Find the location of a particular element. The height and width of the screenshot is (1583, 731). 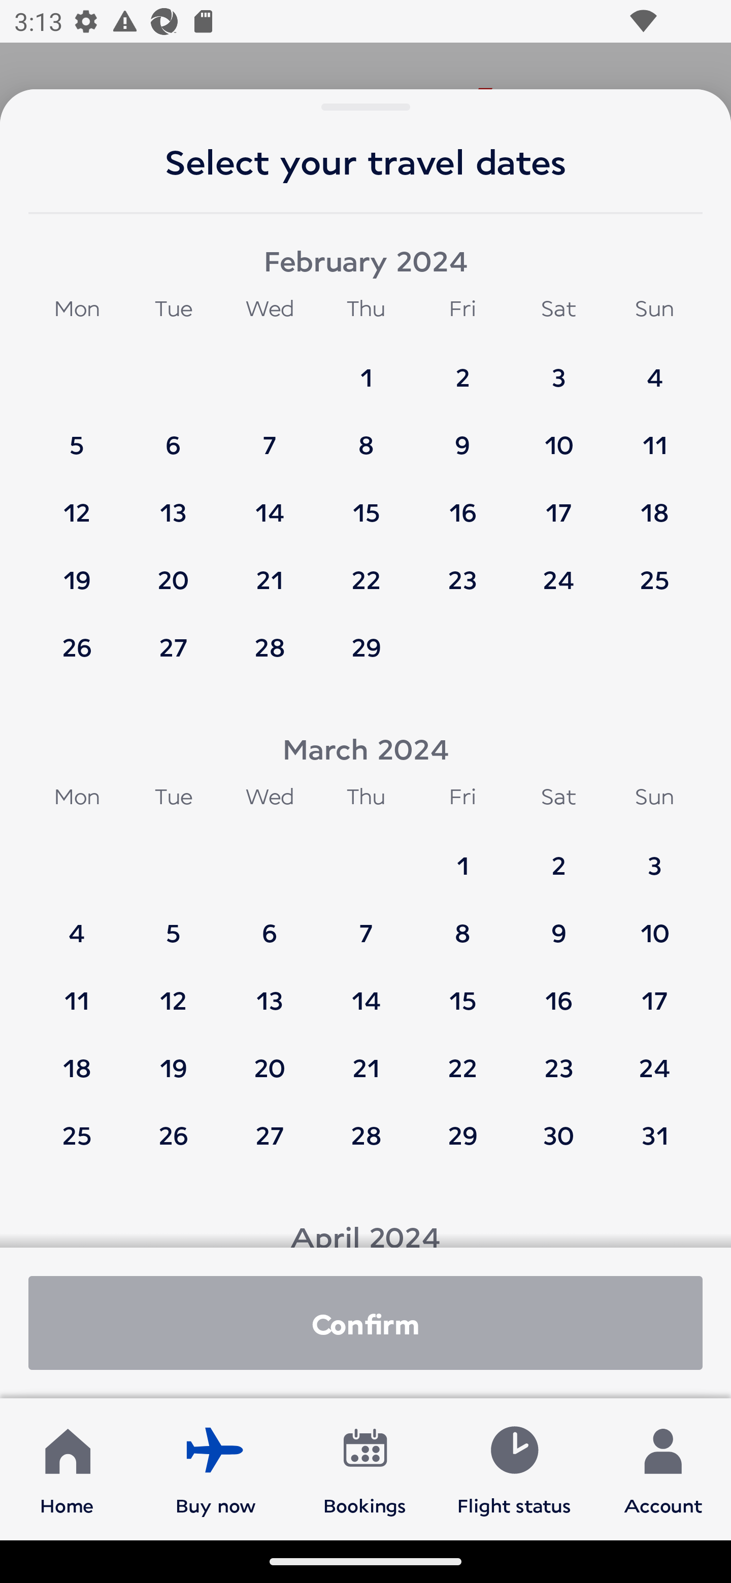

18 is located at coordinates (654, 502).